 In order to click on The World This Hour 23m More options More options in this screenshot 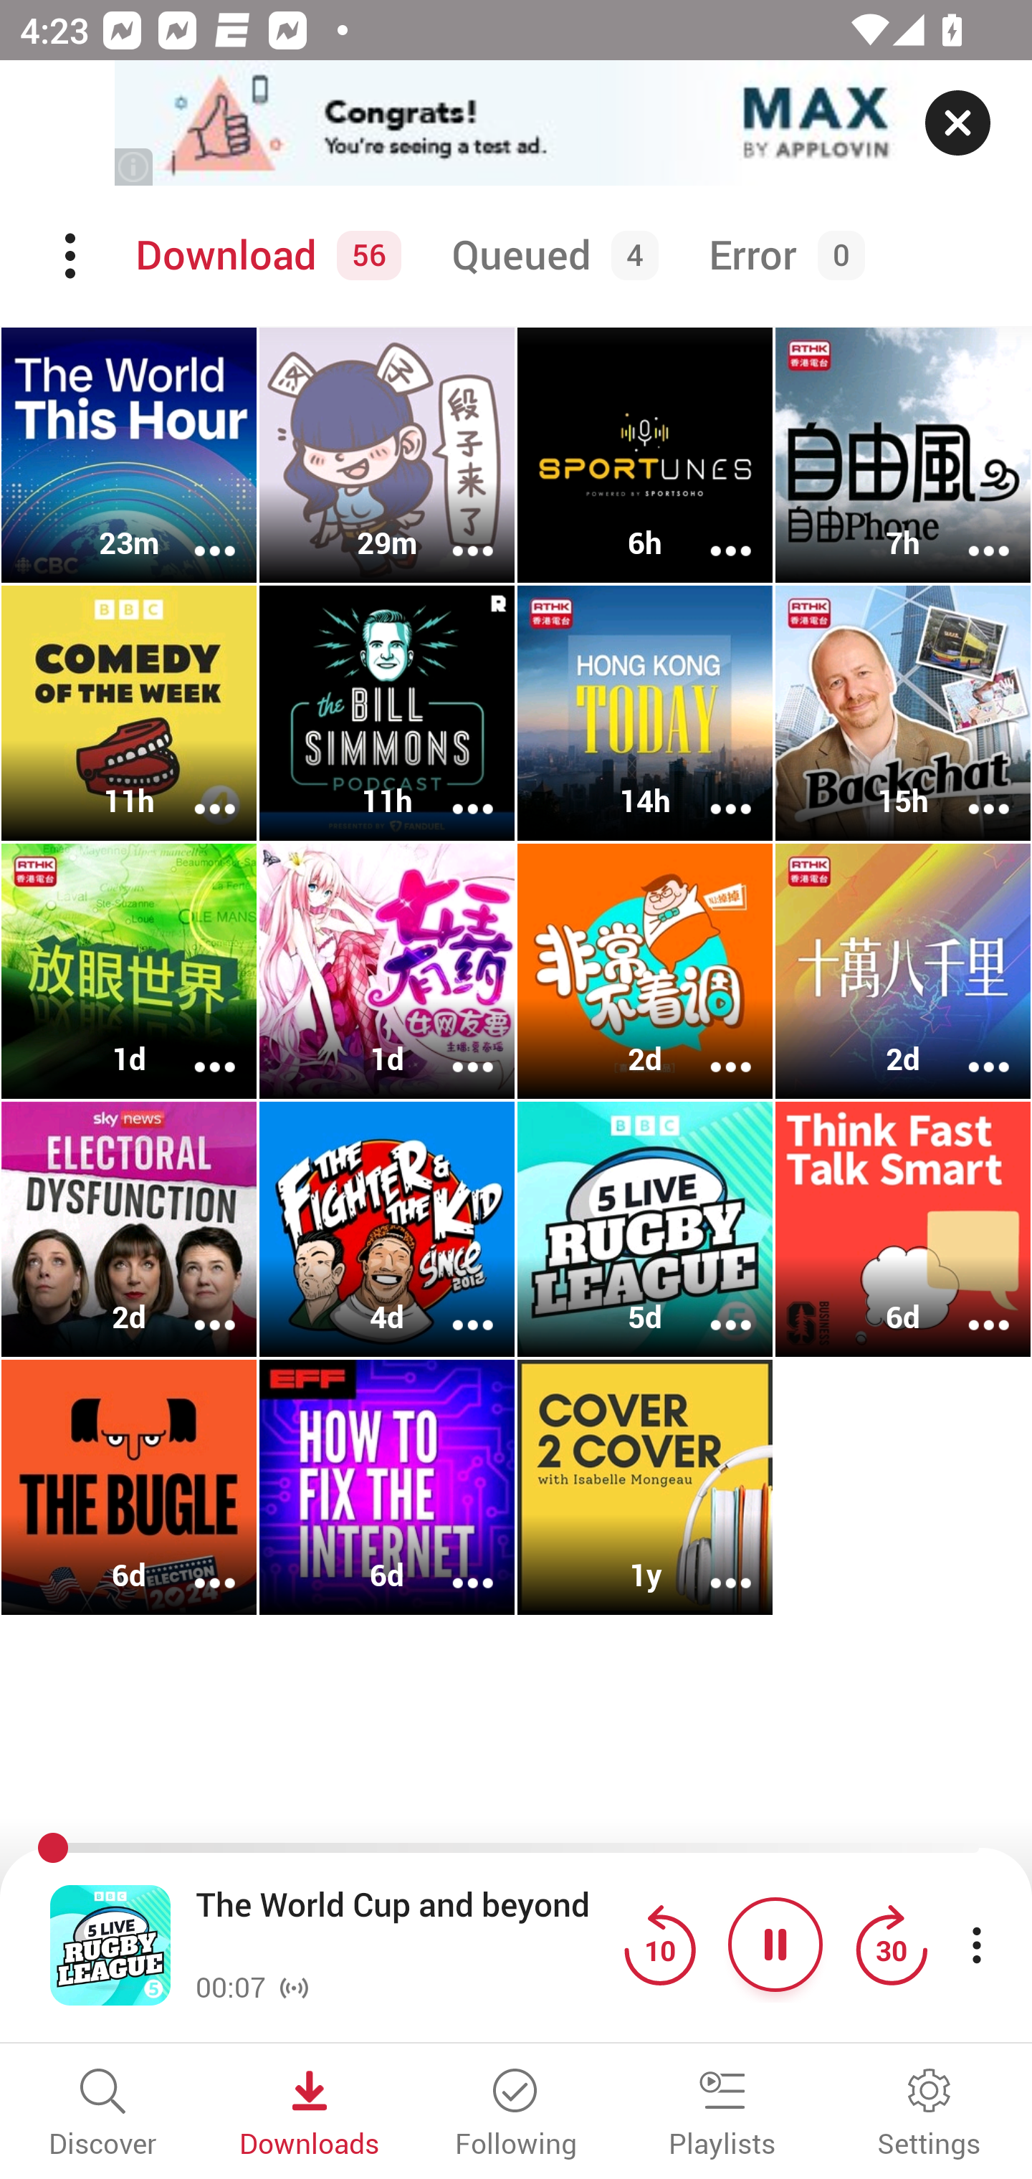, I will do `click(129, 455)`.